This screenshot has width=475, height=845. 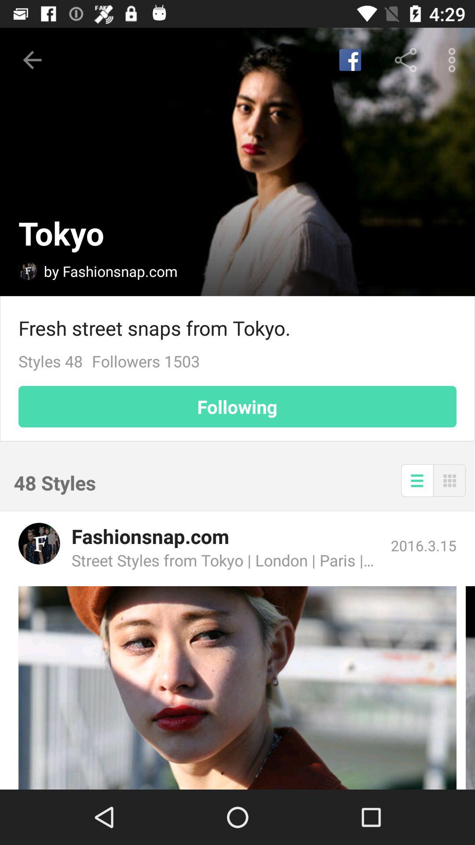 What do you see at coordinates (417, 481) in the screenshot?
I see `information` at bounding box center [417, 481].